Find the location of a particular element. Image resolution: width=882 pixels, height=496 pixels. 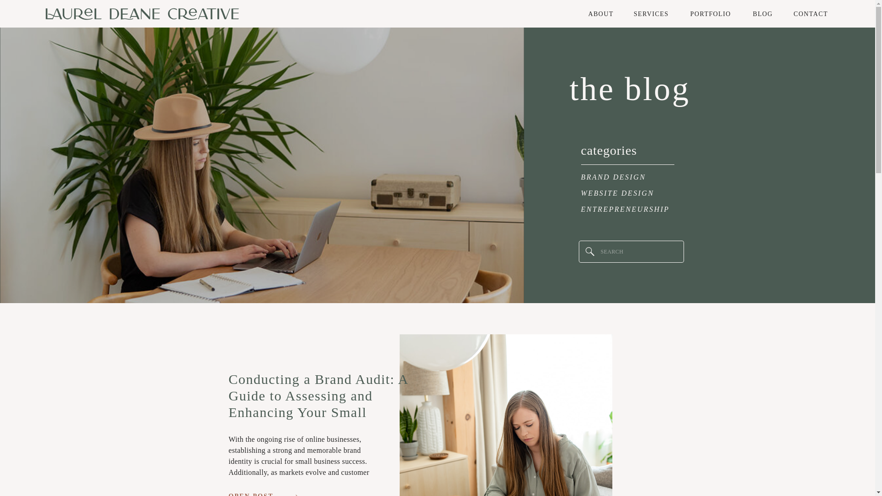

ENTREPRENEURSHIP is located at coordinates (633, 209).